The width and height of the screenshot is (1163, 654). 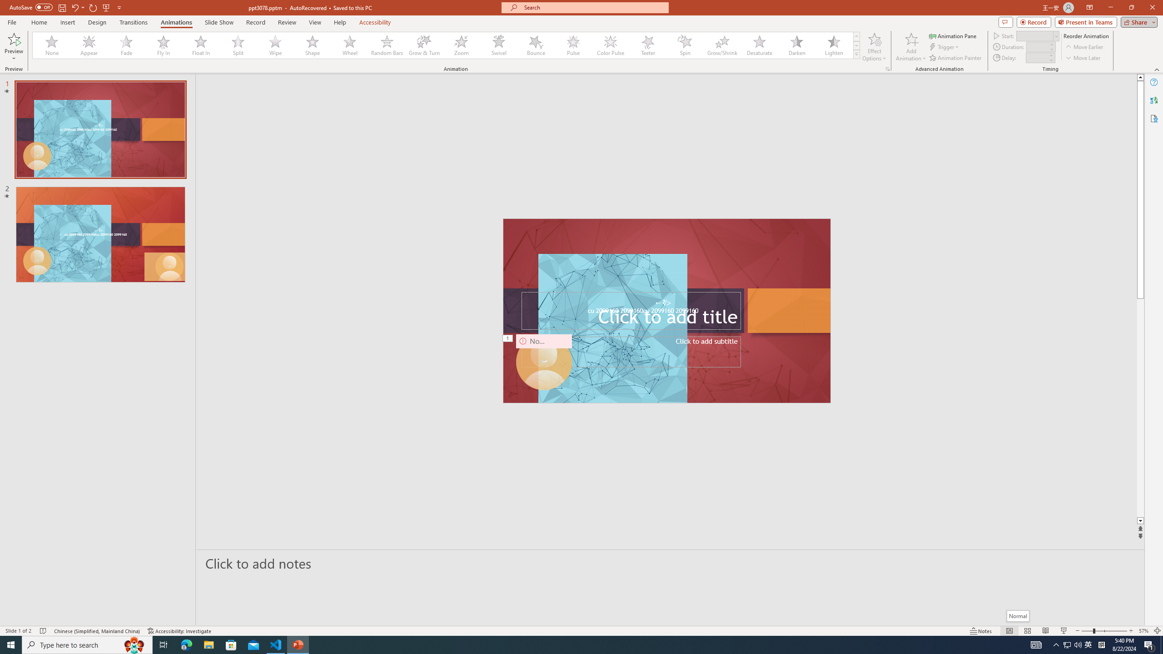 What do you see at coordinates (127, 45) in the screenshot?
I see `Fade` at bounding box center [127, 45].